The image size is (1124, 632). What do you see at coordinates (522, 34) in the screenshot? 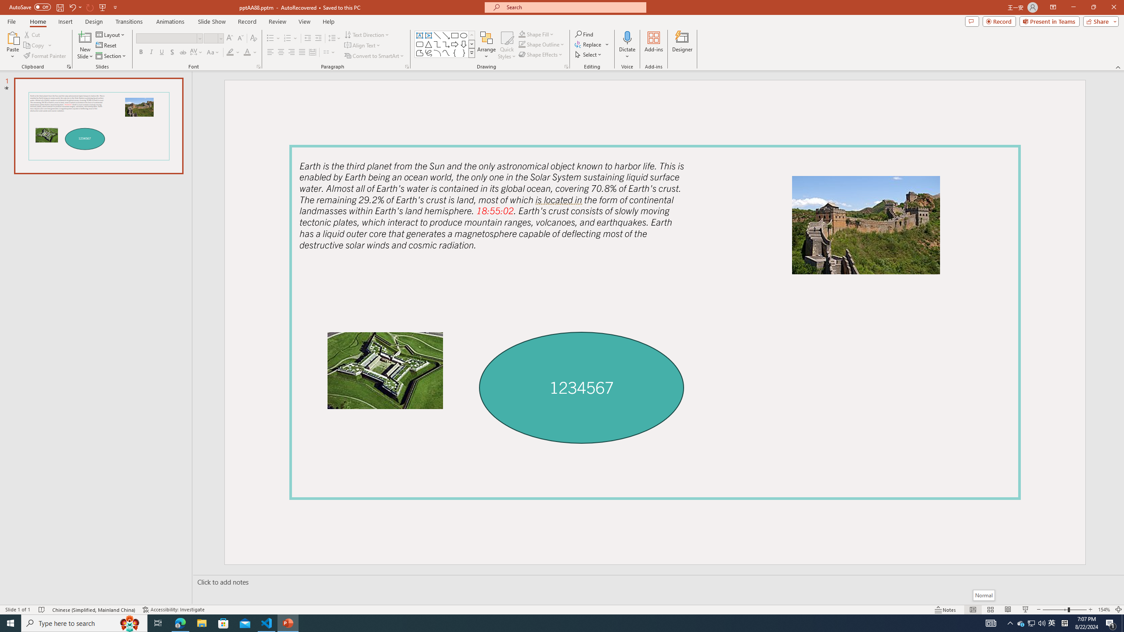
I see `Shape Fill Aqua, Accent 2` at bounding box center [522, 34].